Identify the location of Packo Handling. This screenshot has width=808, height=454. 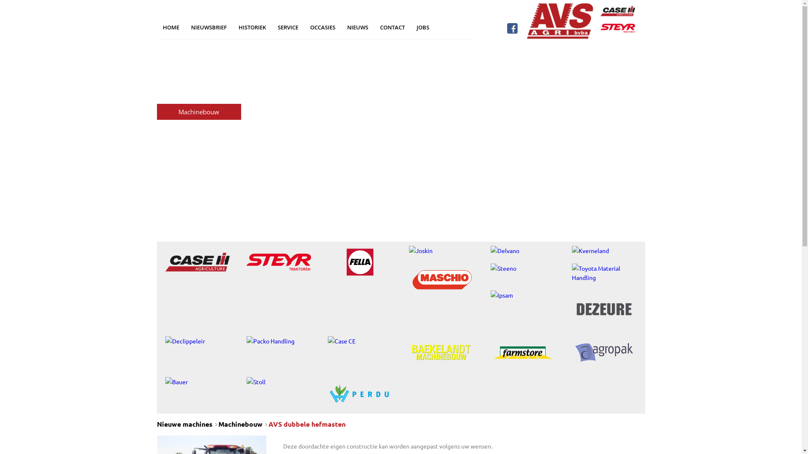
(279, 341).